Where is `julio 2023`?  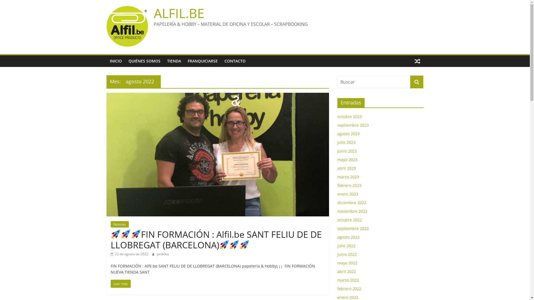 julio 2023 is located at coordinates (346, 142).